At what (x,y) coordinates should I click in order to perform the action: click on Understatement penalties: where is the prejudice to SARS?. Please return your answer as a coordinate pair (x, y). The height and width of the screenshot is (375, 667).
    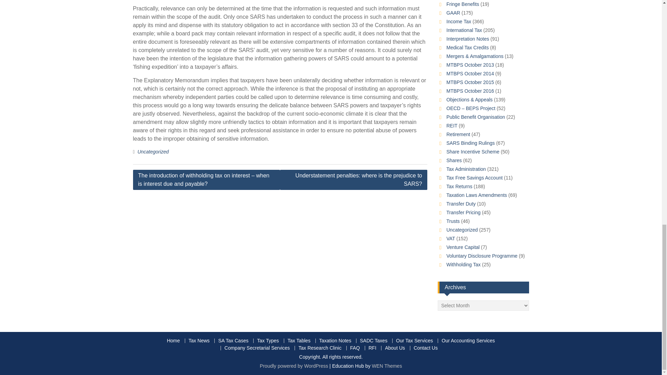
    Looking at the image, I should click on (354, 180).